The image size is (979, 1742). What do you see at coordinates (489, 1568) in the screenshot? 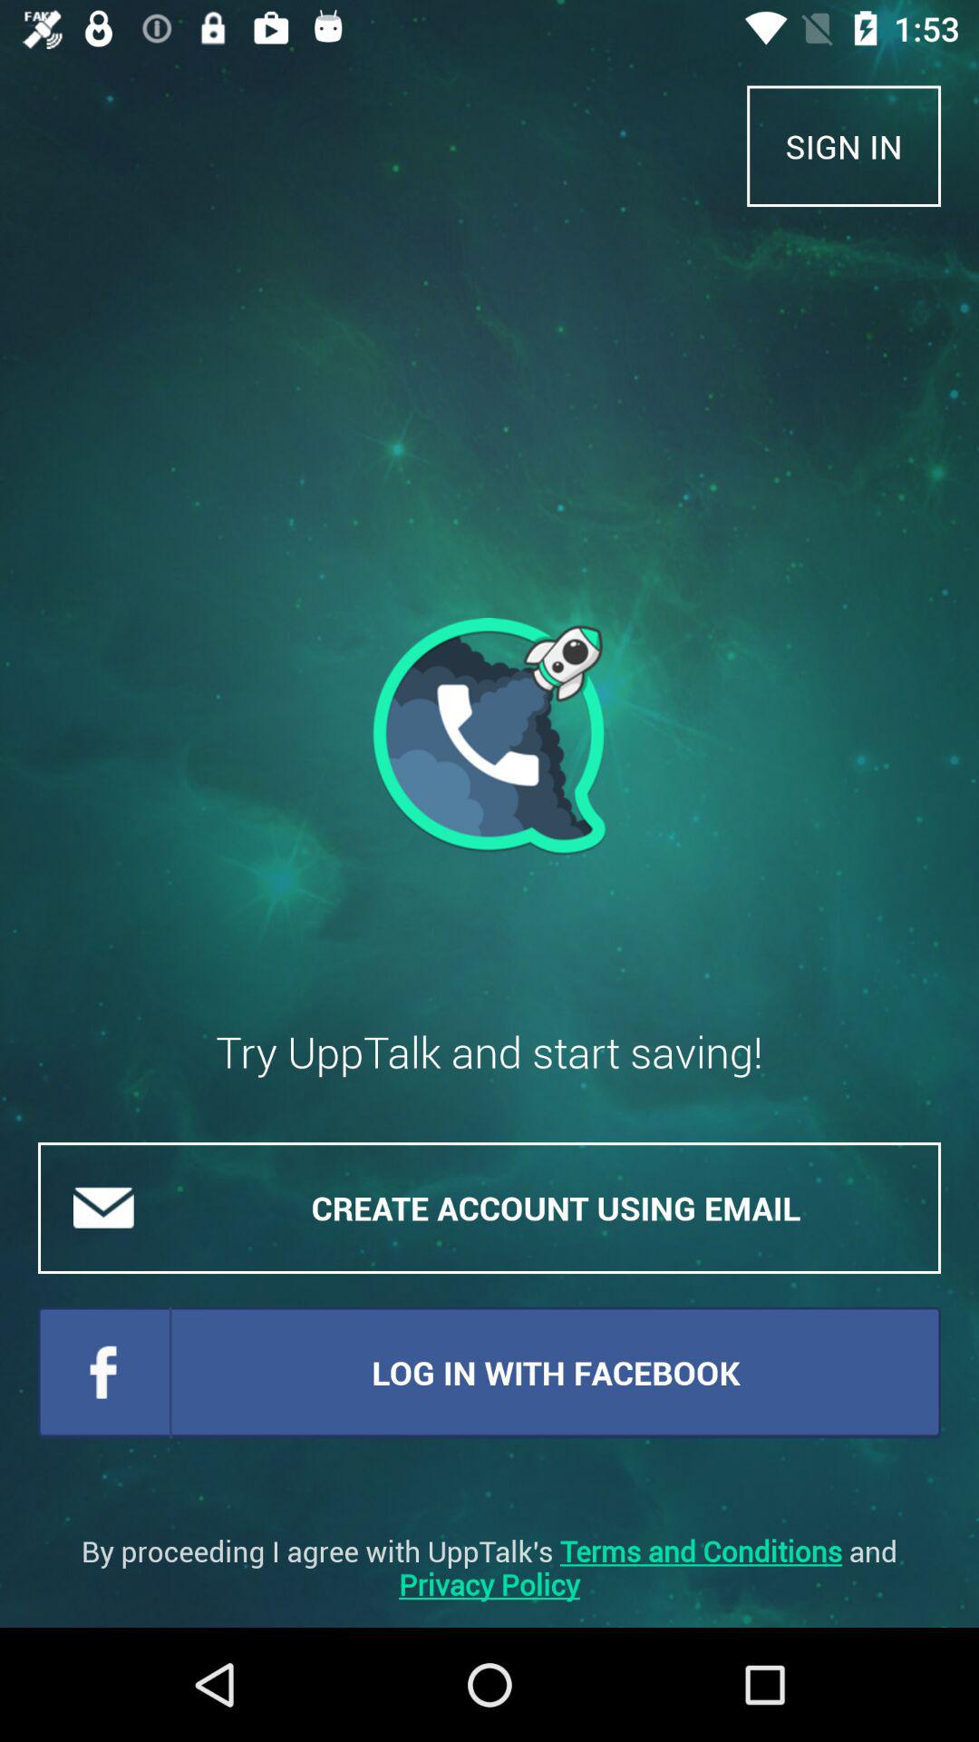
I see `select the by proceeding i item` at bounding box center [489, 1568].